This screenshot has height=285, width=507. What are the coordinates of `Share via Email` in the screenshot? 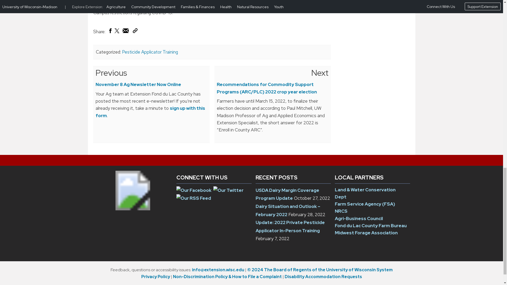 It's located at (126, 31).